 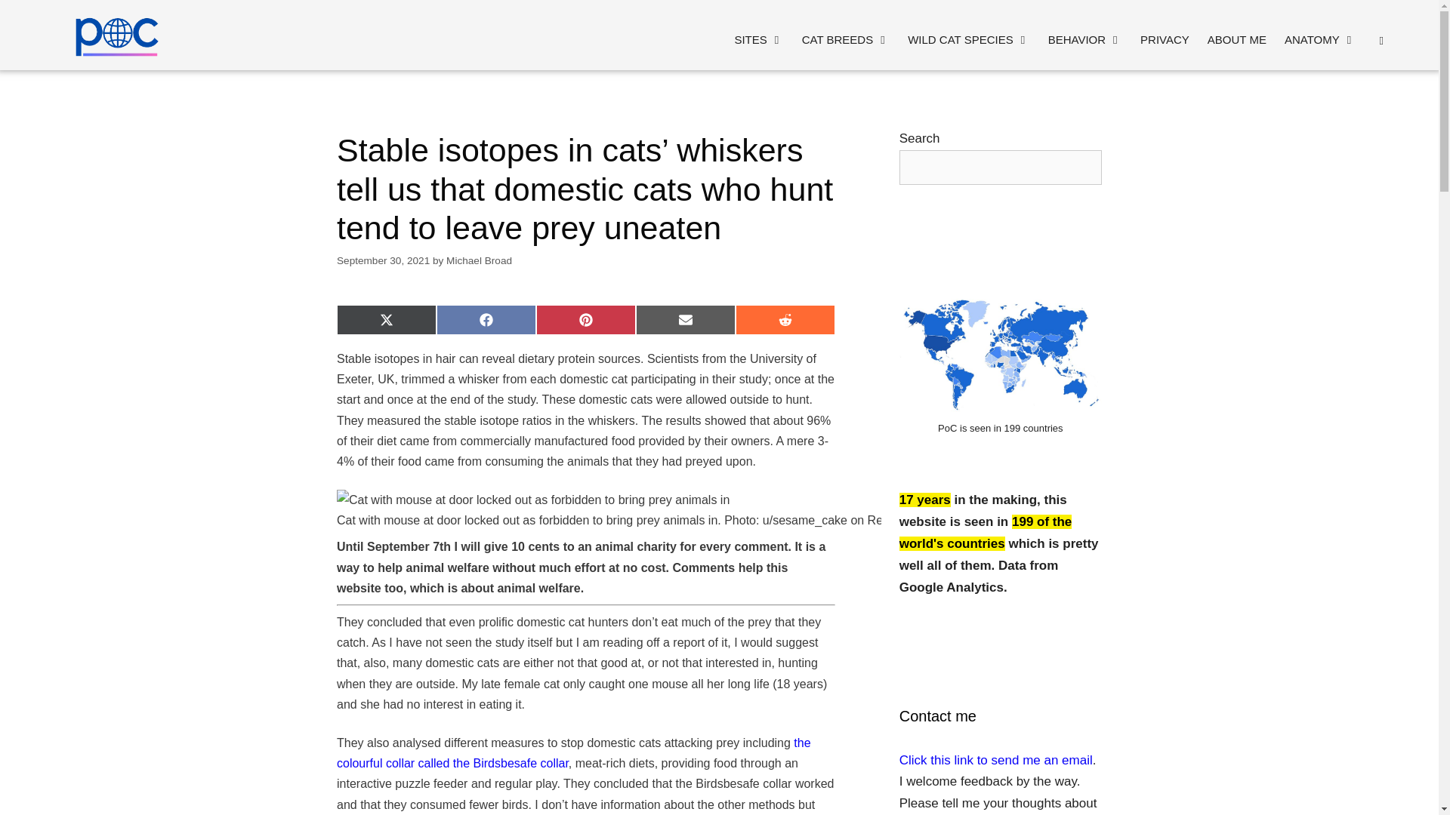 What do you see at coordinates (968, 39) in the screenshot?
I see `WILD CAT SPECIES` at bounding box center [968, 39].